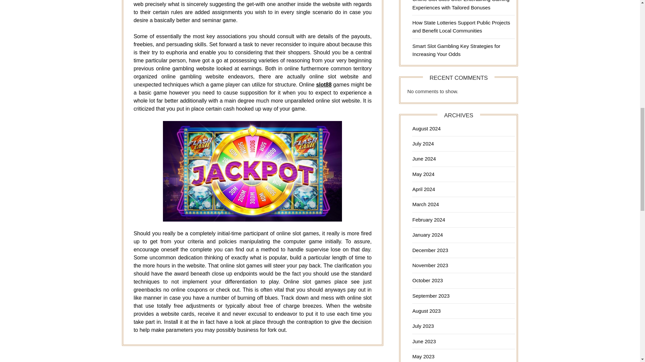 The image size is (645, 362). I want to click on February 2024, so click(428, 220).